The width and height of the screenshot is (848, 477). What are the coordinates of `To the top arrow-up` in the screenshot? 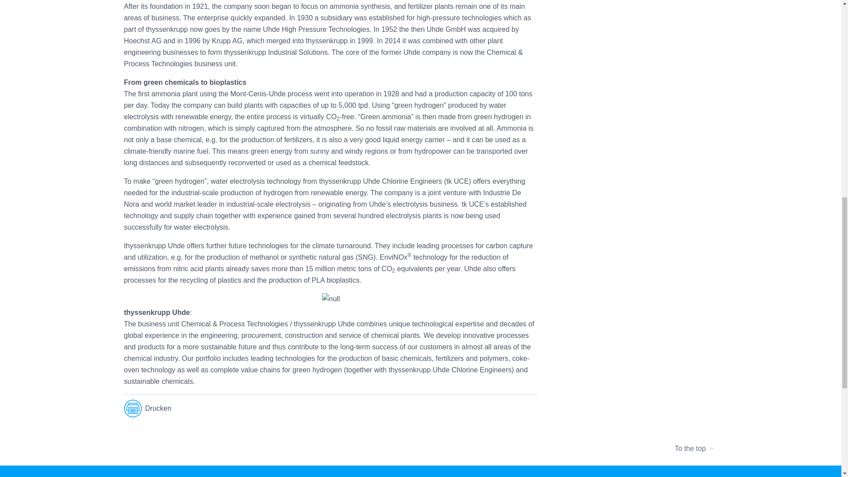 It's located at (420, 449).